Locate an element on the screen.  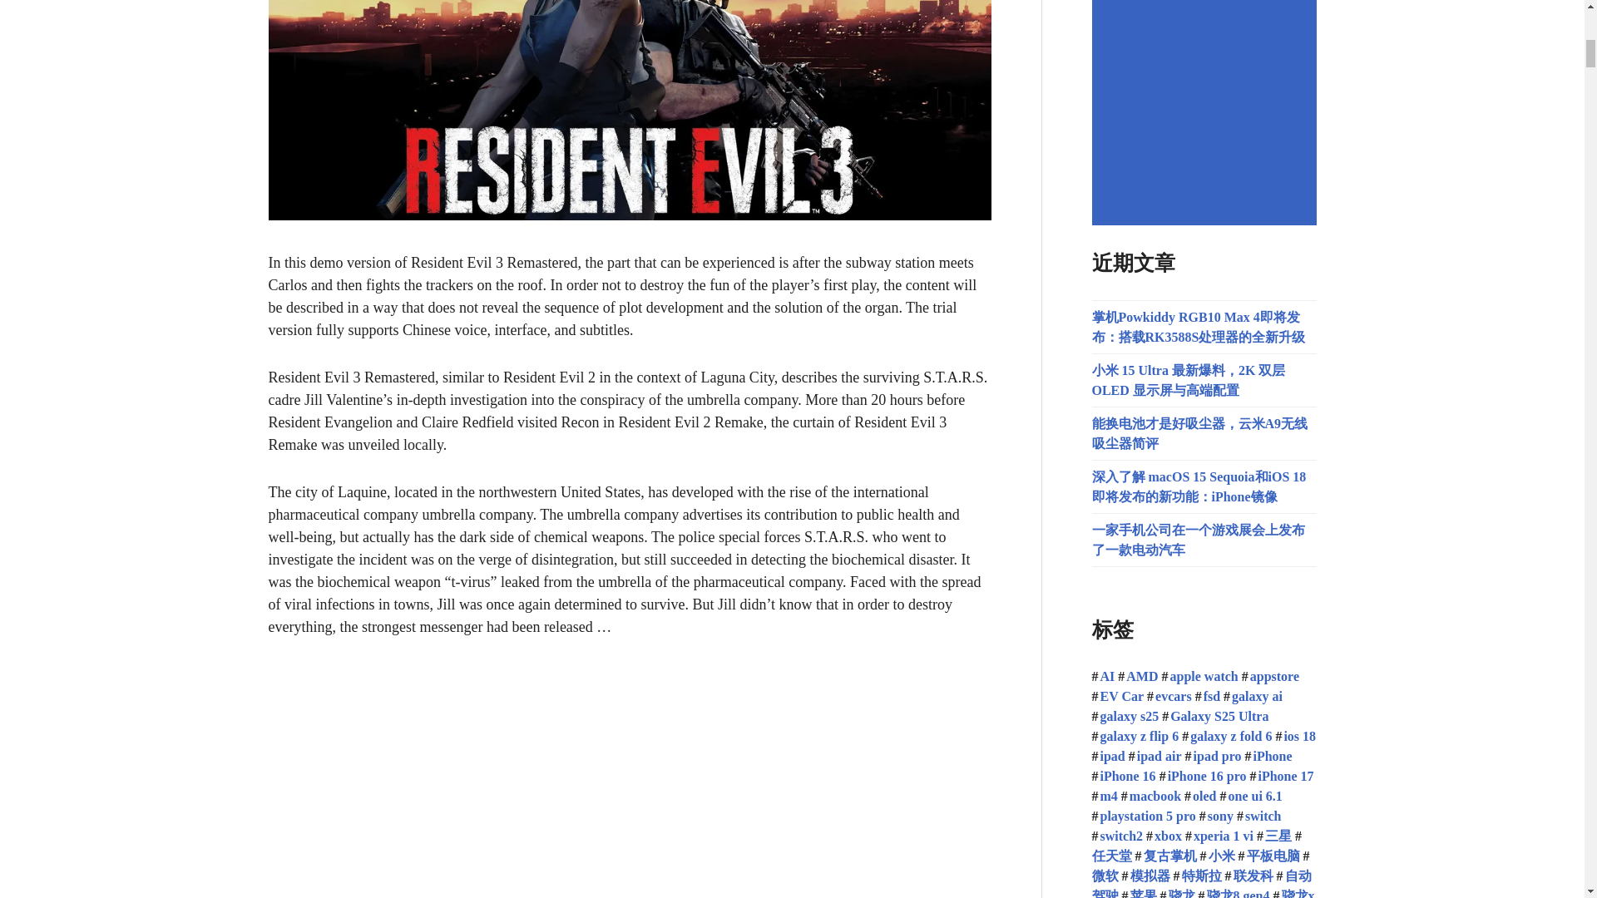
AMD is located at coordinates (1138, 675).